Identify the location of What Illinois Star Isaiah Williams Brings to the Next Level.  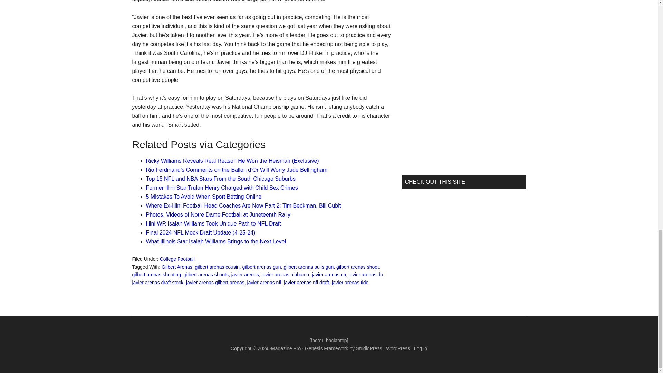
(215, 242).